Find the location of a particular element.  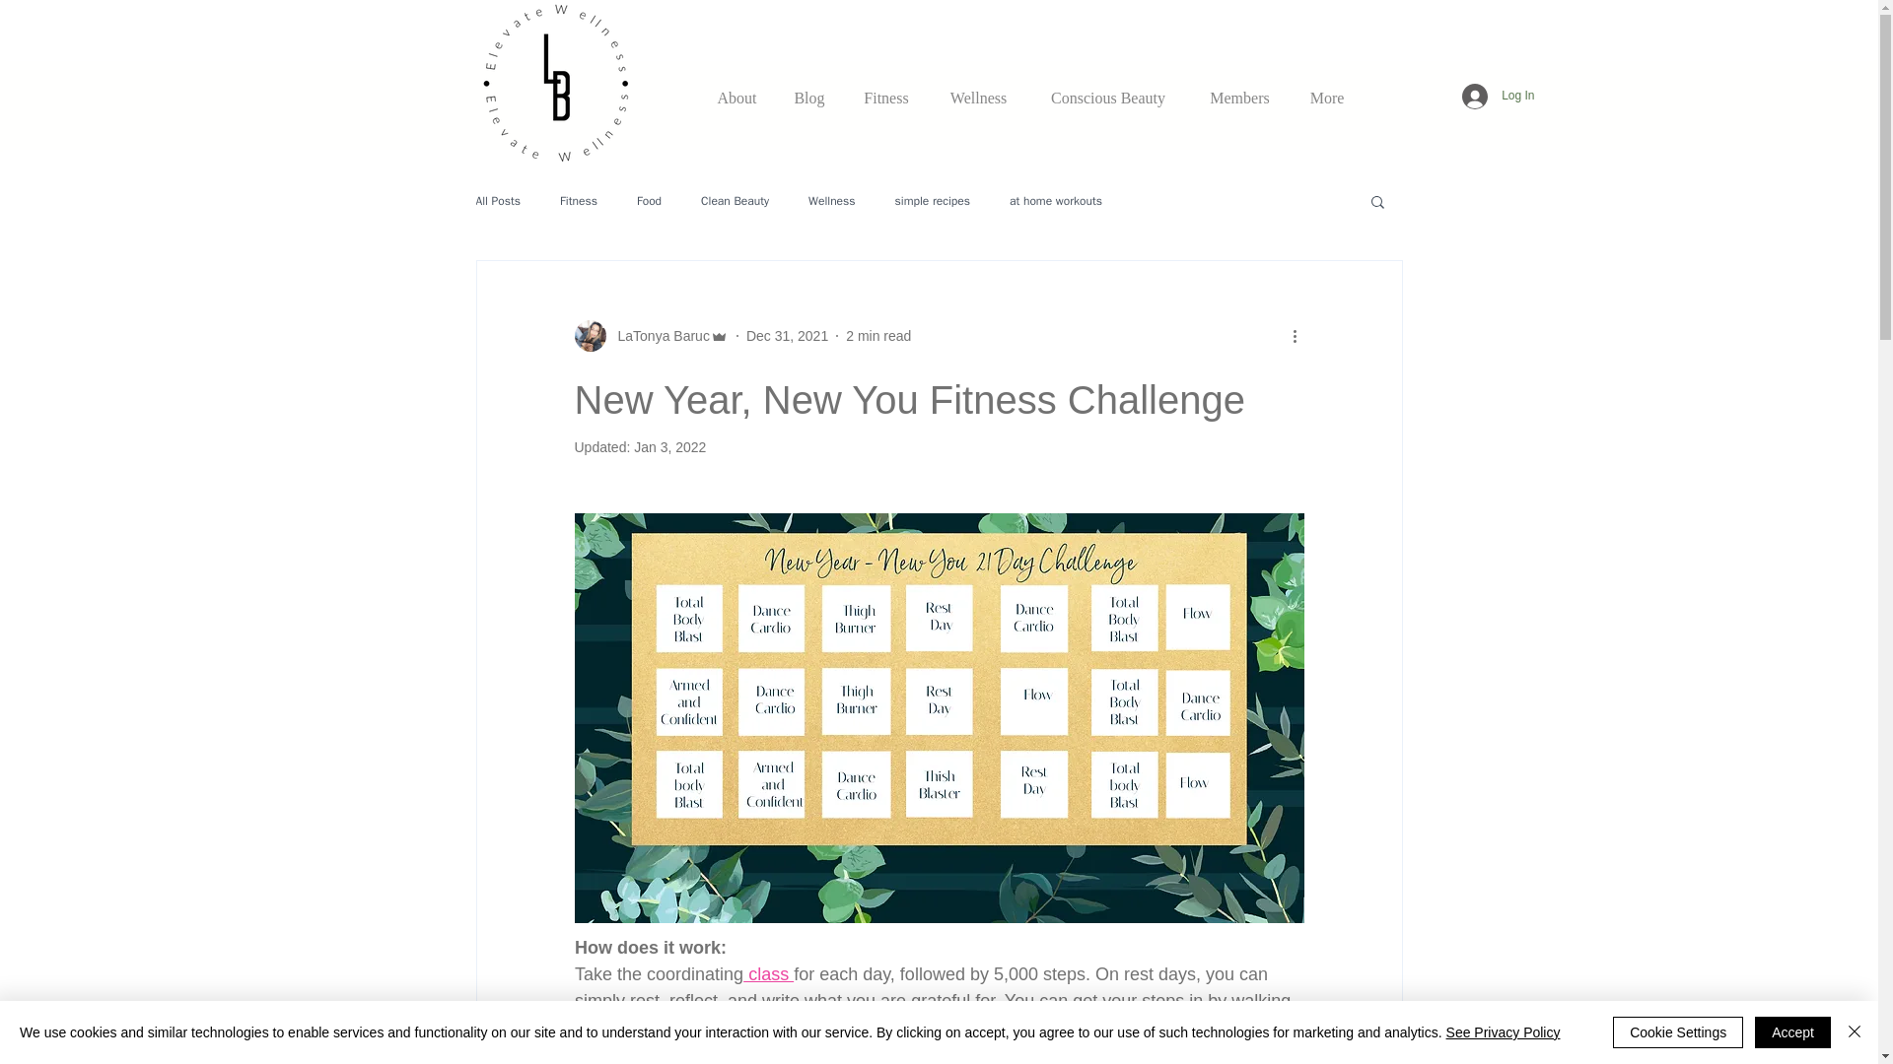

Clean Beauty is located at coordinates (734, 201).